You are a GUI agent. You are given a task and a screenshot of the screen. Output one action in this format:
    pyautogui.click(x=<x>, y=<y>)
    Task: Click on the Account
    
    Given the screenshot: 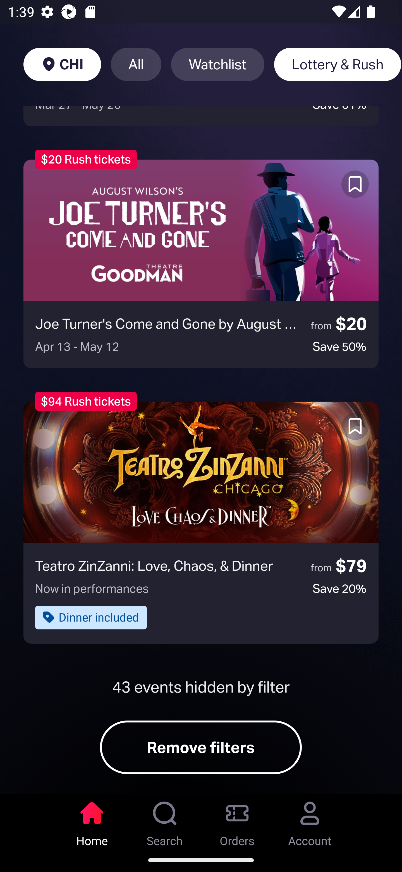 What is the action you would take?
    pyautogui.click(x=310, y=821)
    